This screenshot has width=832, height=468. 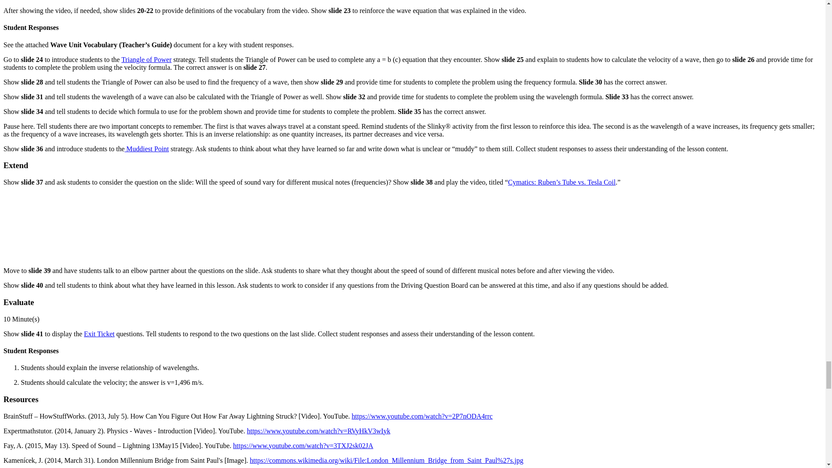 What do you see at coordinates (146, 149) in the screenshot?
I see `Muddiest Point` at bounding box center [146, 149].